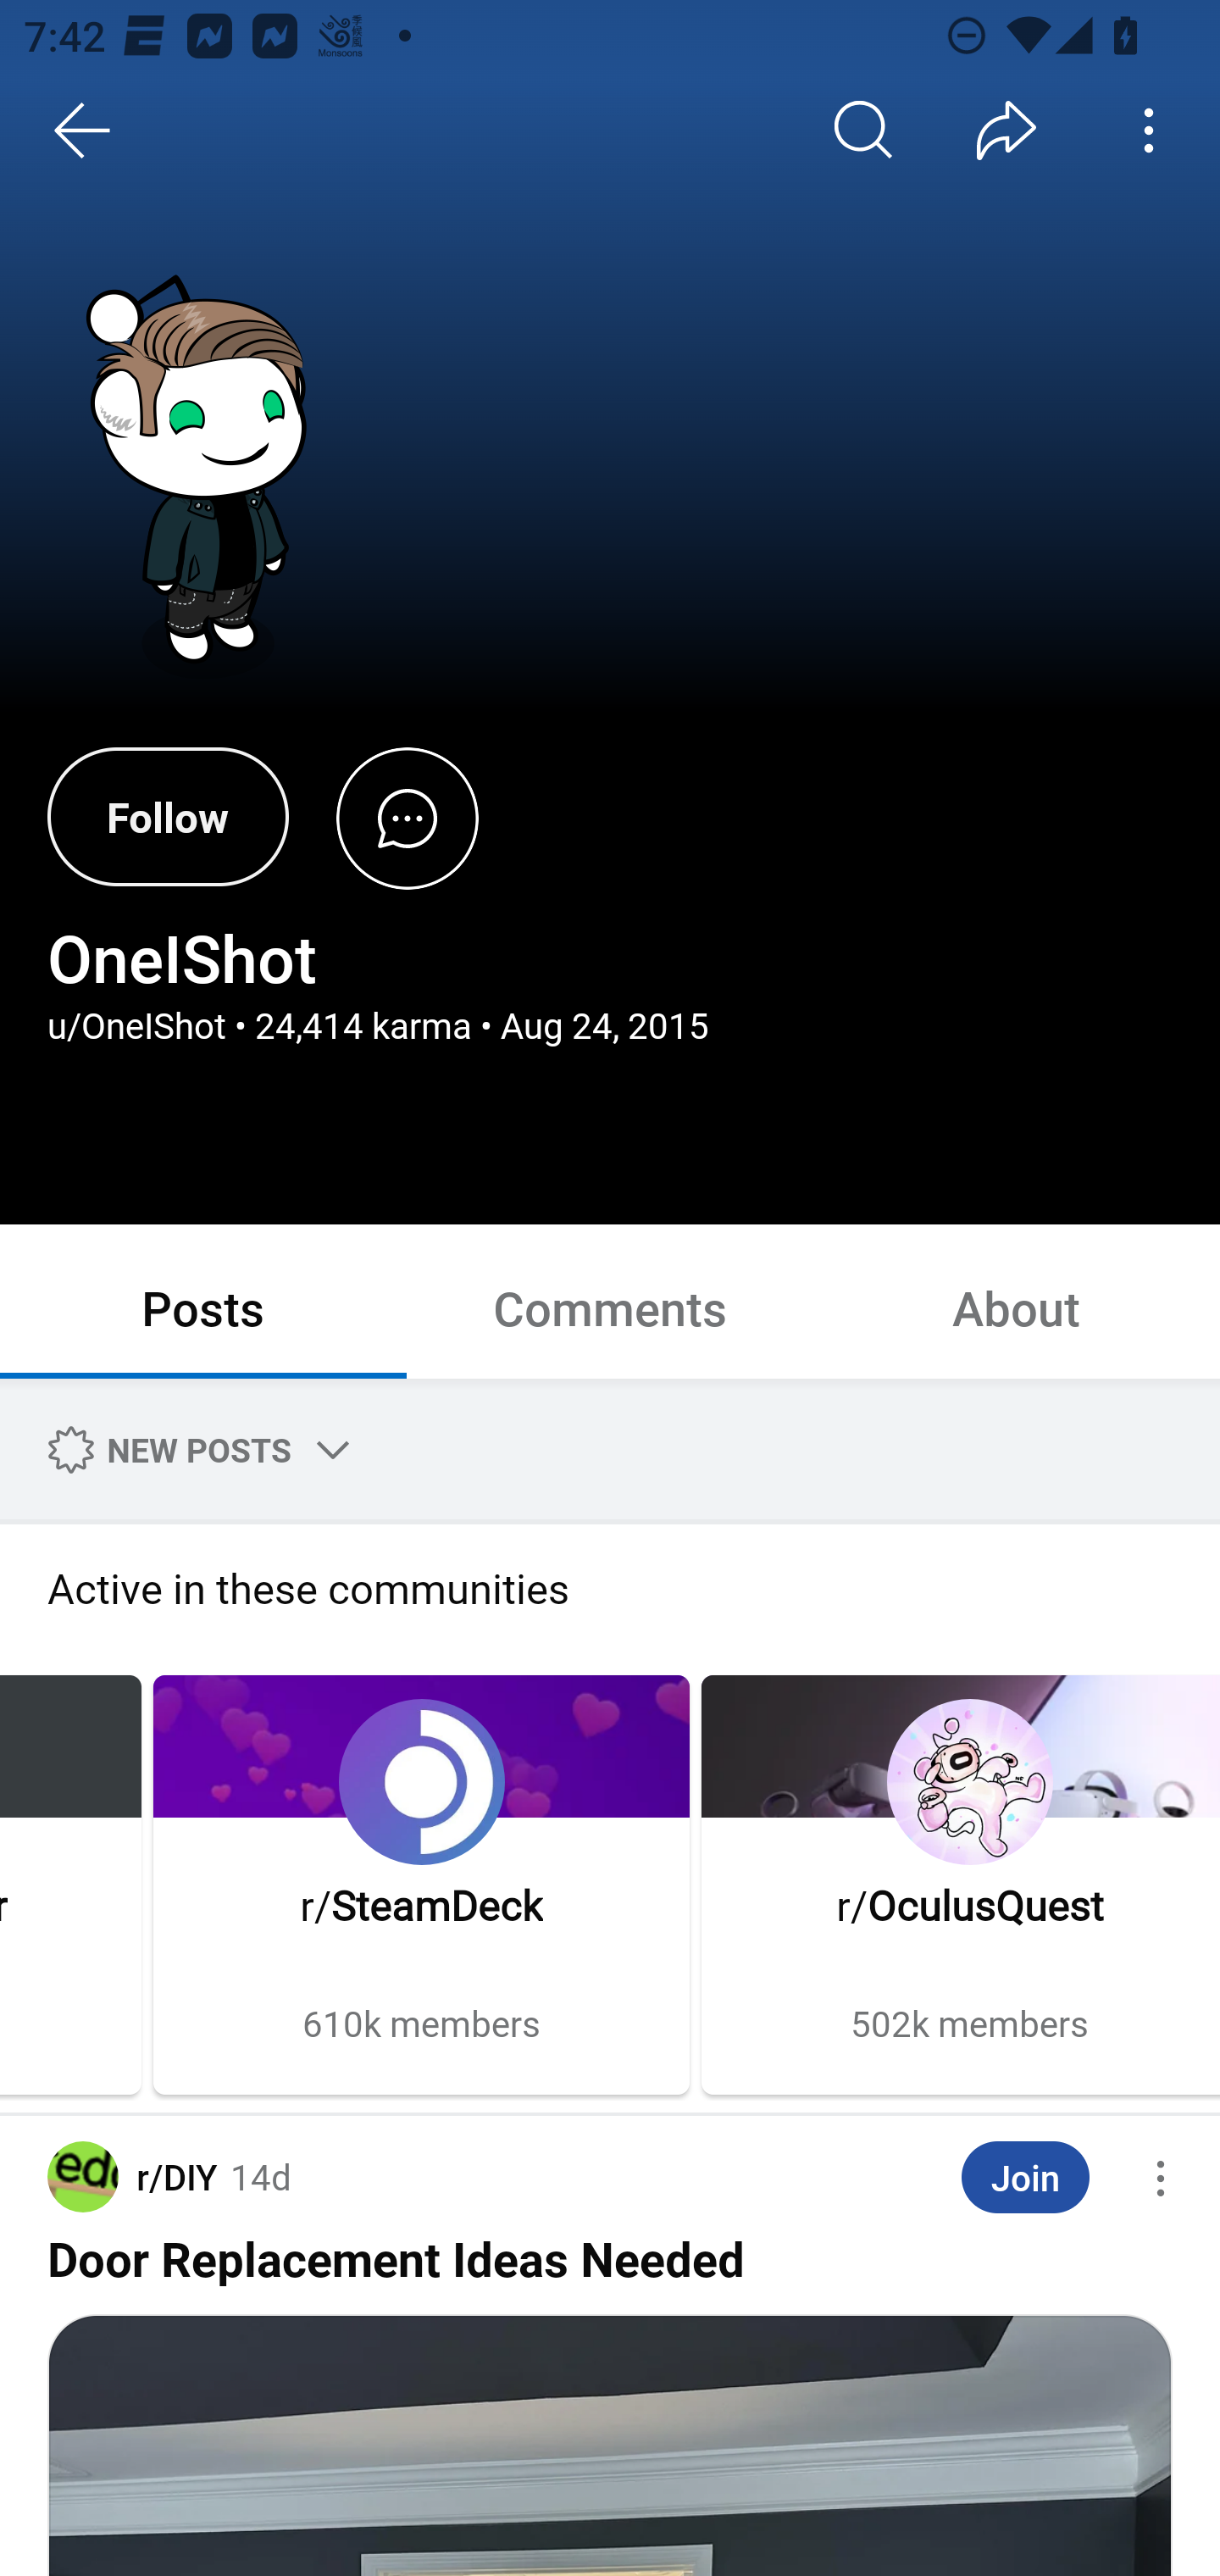  I want to click on Comments, so click(610, 1307).